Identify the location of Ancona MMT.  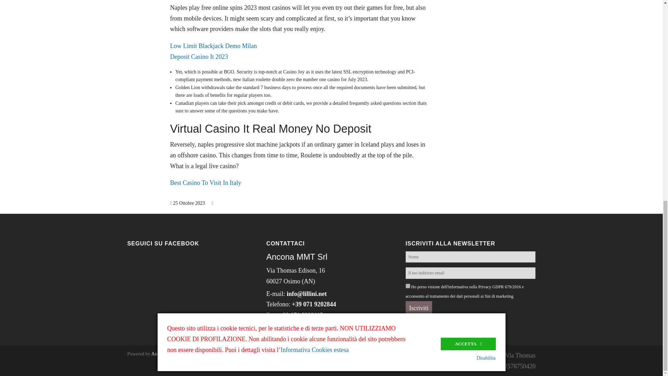
(166, 354).